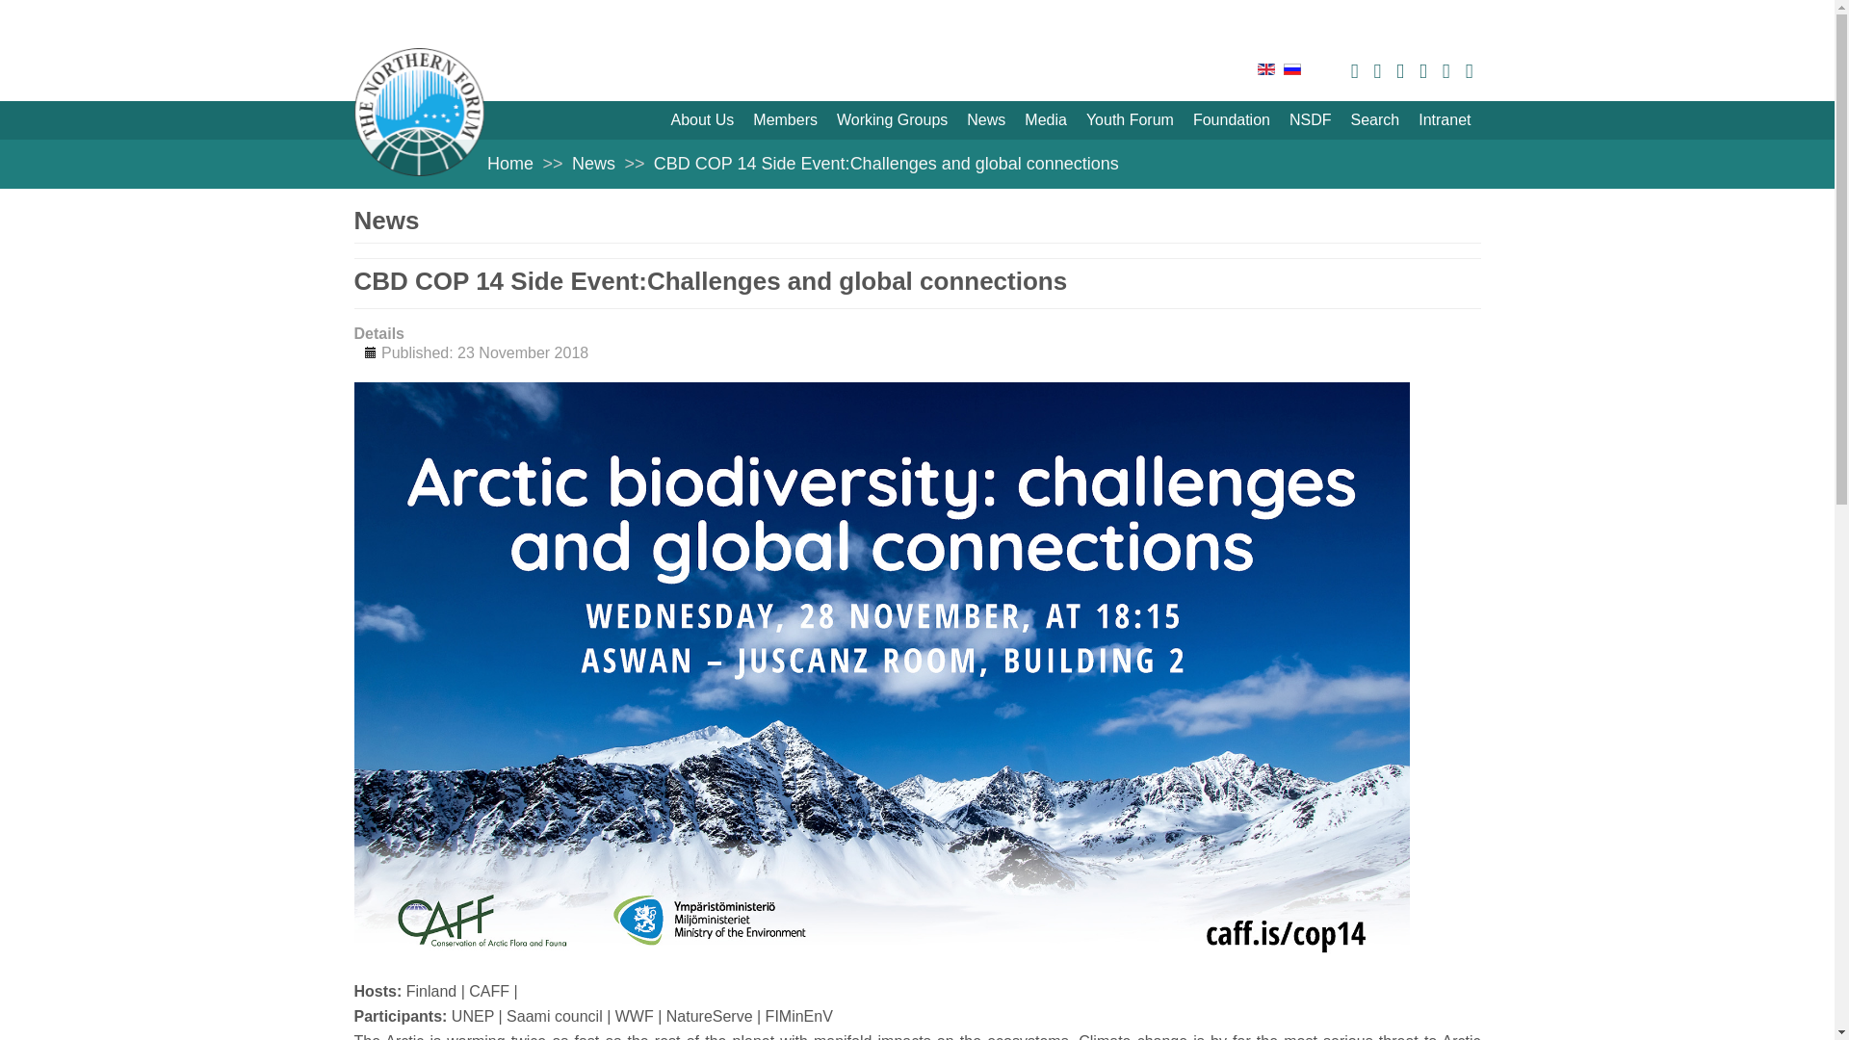  I want to click on Members, so click(784, 119).